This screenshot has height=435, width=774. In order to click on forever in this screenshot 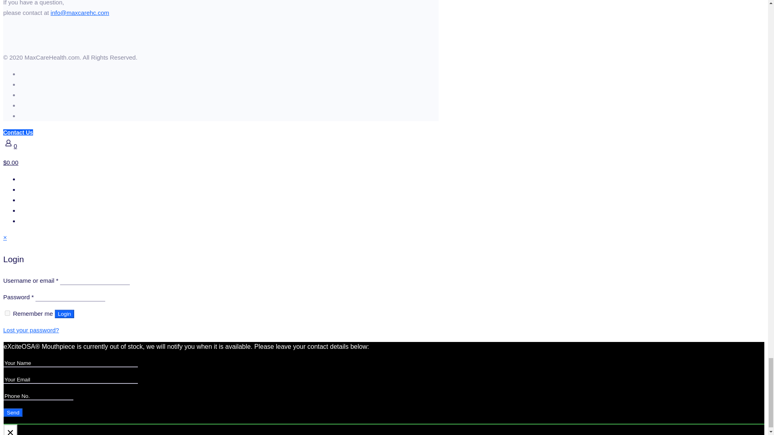, I will do `click(7, 313)`.